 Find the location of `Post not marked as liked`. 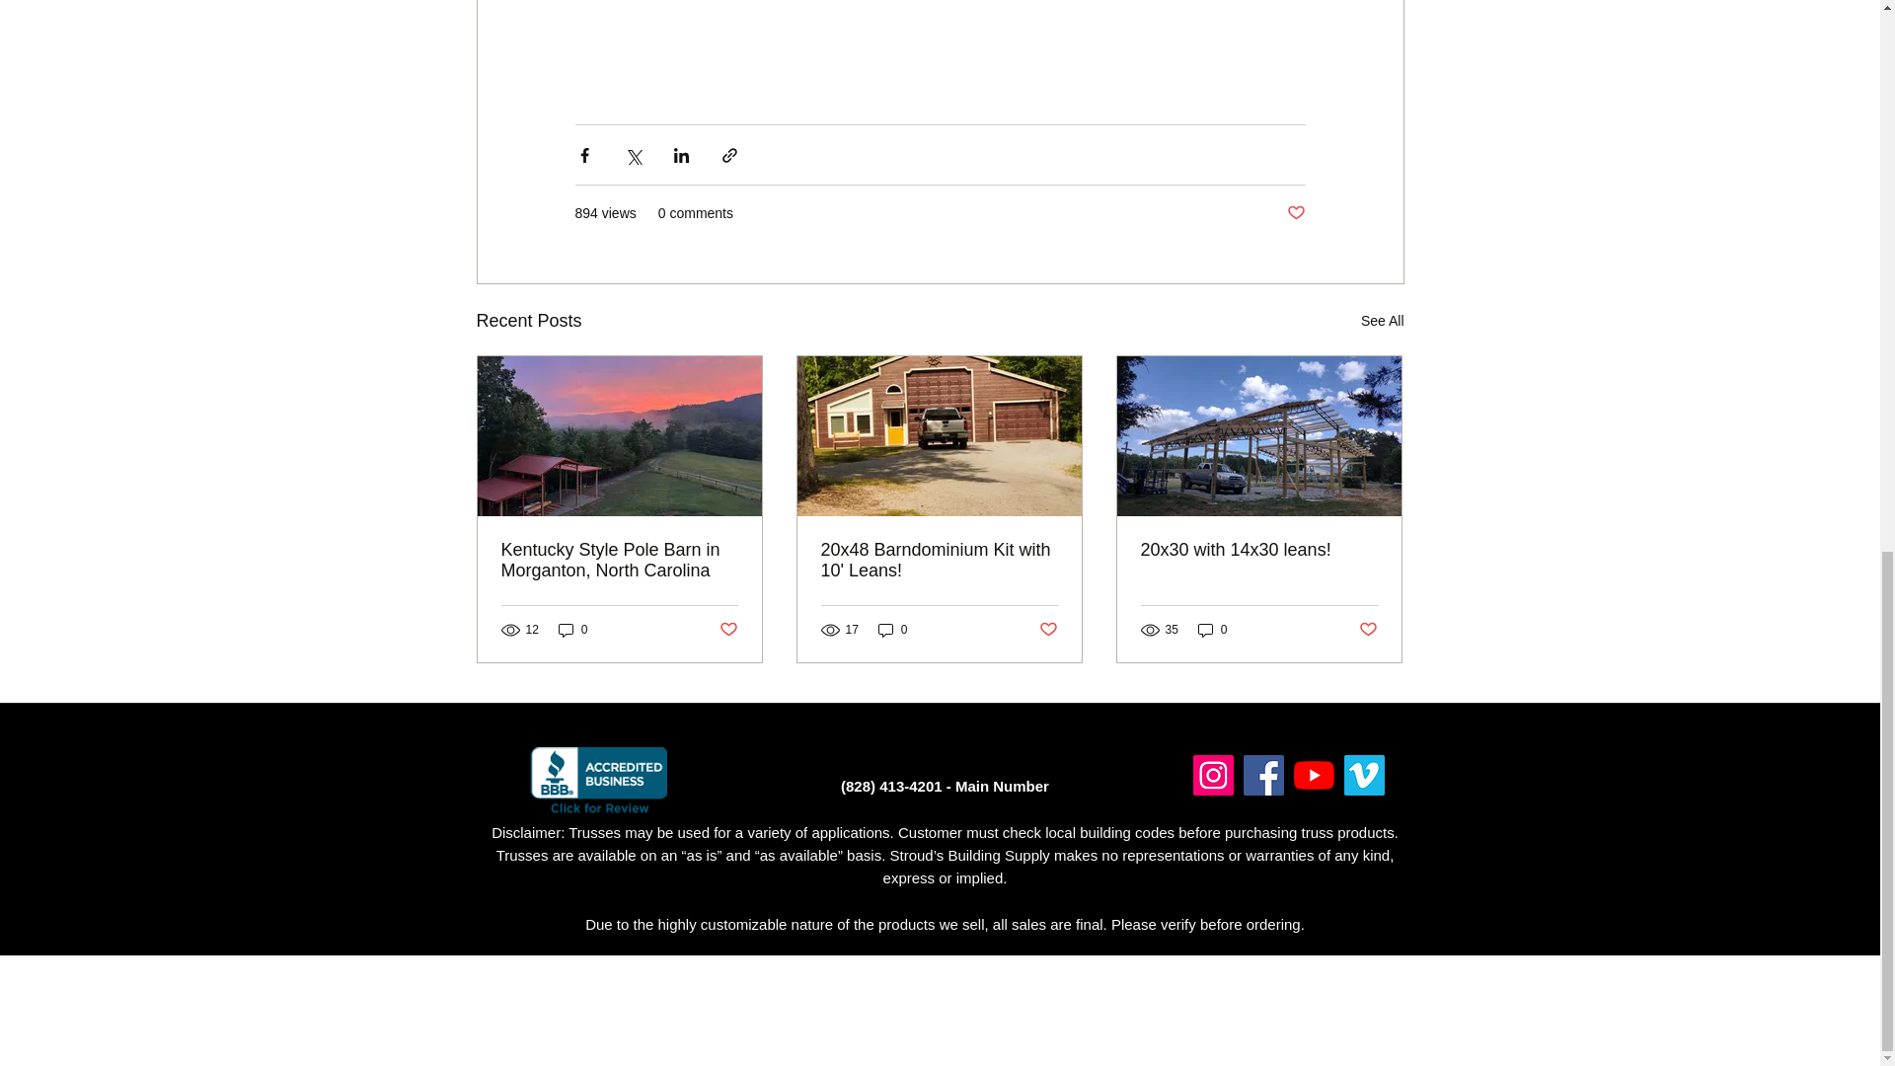

Post not marked as liked is located at coordinates (726, 630).